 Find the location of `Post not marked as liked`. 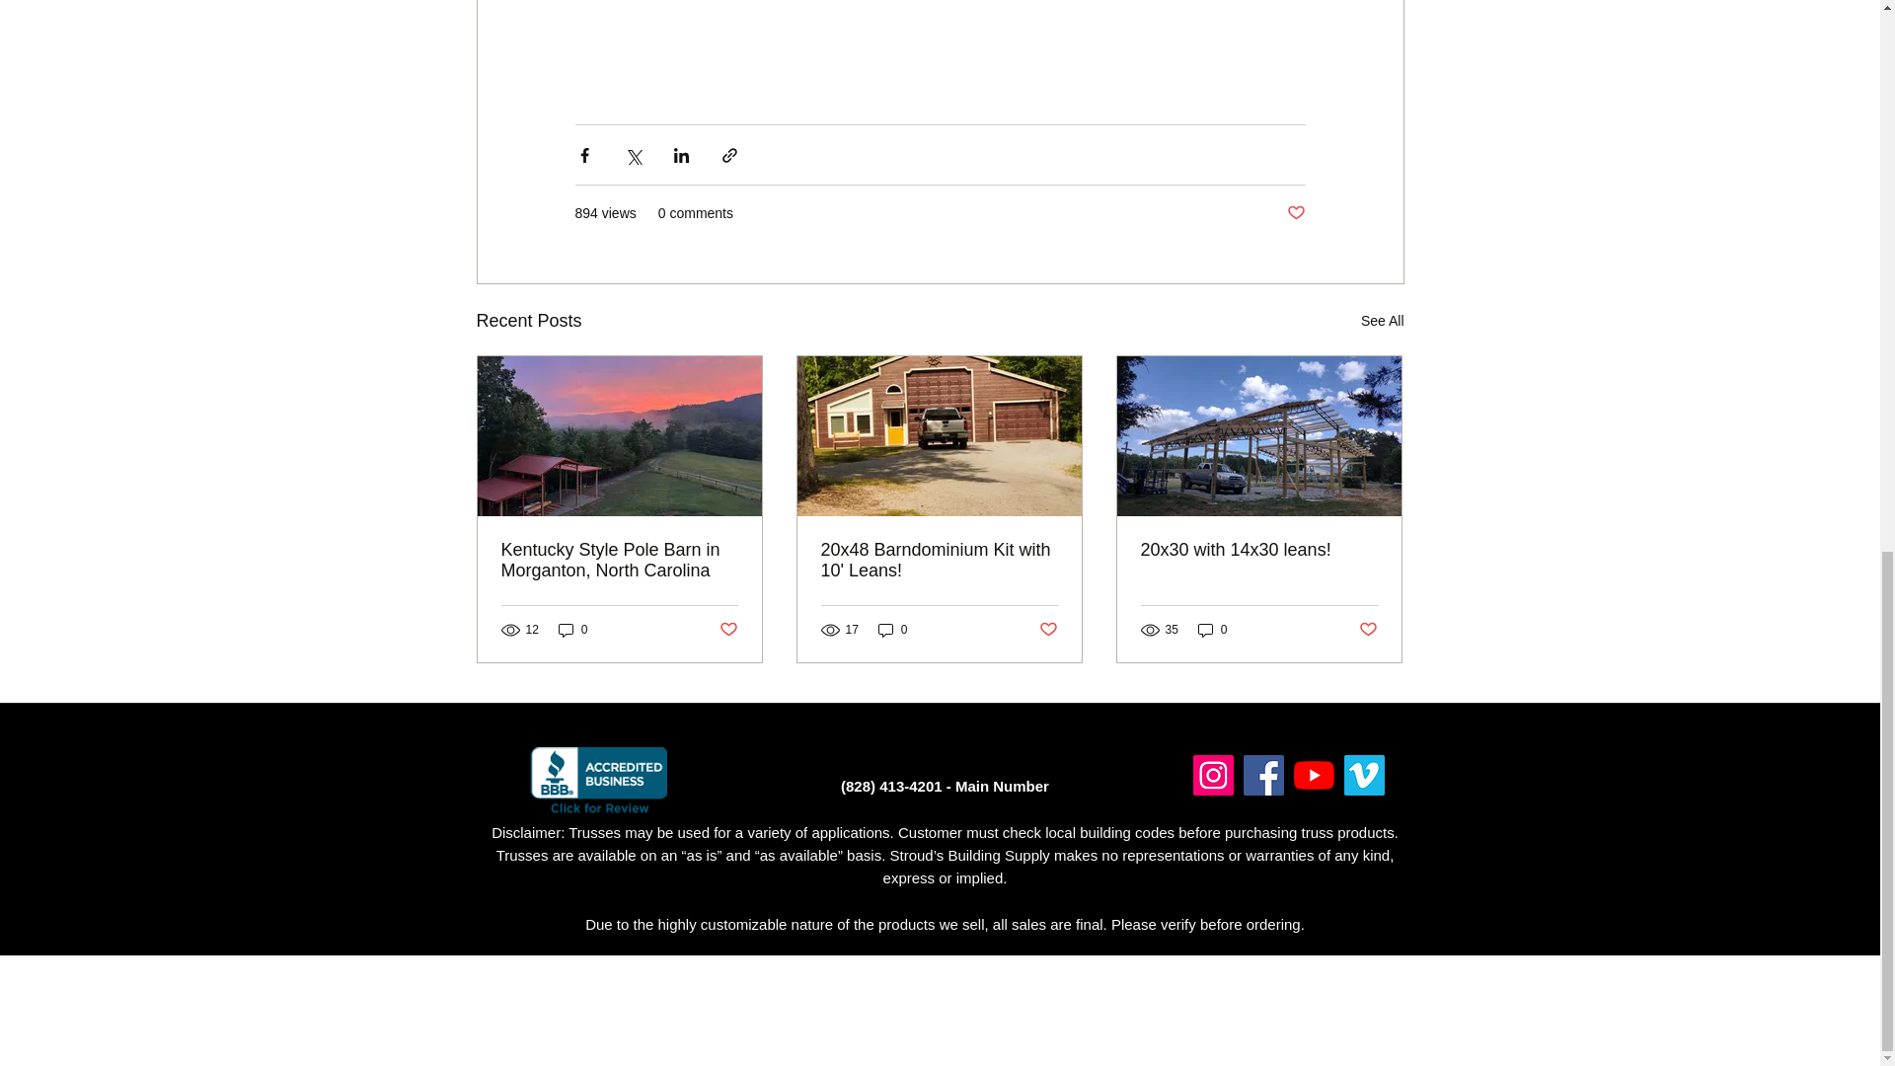

Post not marked as liked is located at coordinates (726, 630).